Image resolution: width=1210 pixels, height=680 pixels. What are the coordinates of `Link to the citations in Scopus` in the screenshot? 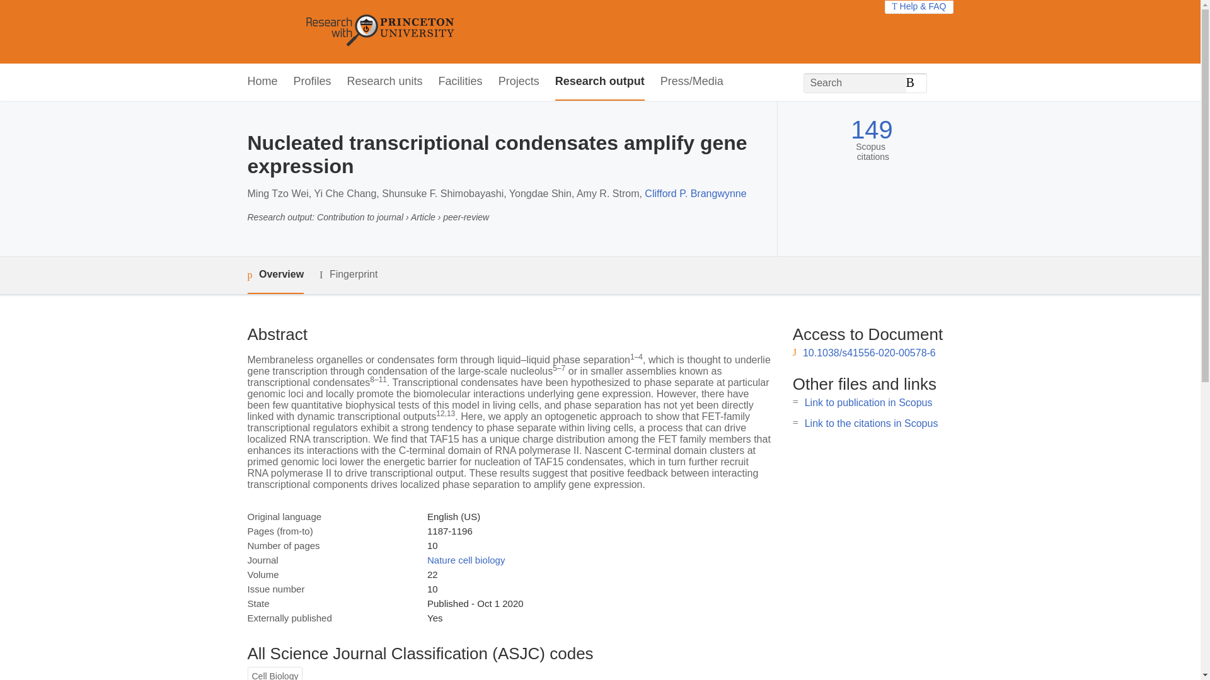 It's located at (871, 423).